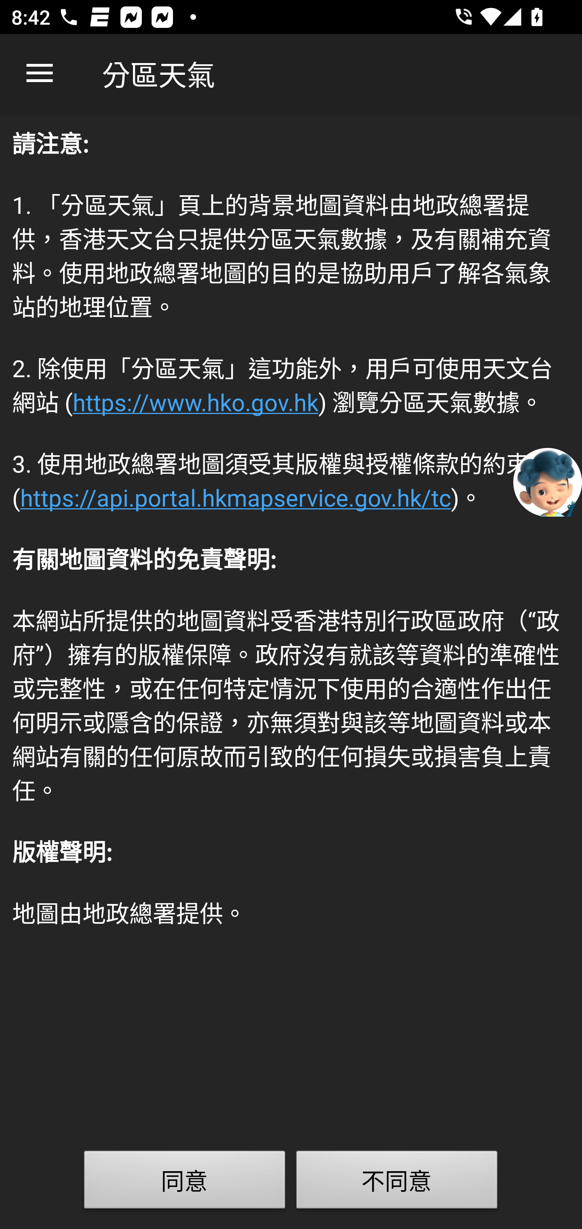  What do you see at coordinates (40, 74) in the screenshot?
I see `向上瀏覽` at bounding box center [40, 74].